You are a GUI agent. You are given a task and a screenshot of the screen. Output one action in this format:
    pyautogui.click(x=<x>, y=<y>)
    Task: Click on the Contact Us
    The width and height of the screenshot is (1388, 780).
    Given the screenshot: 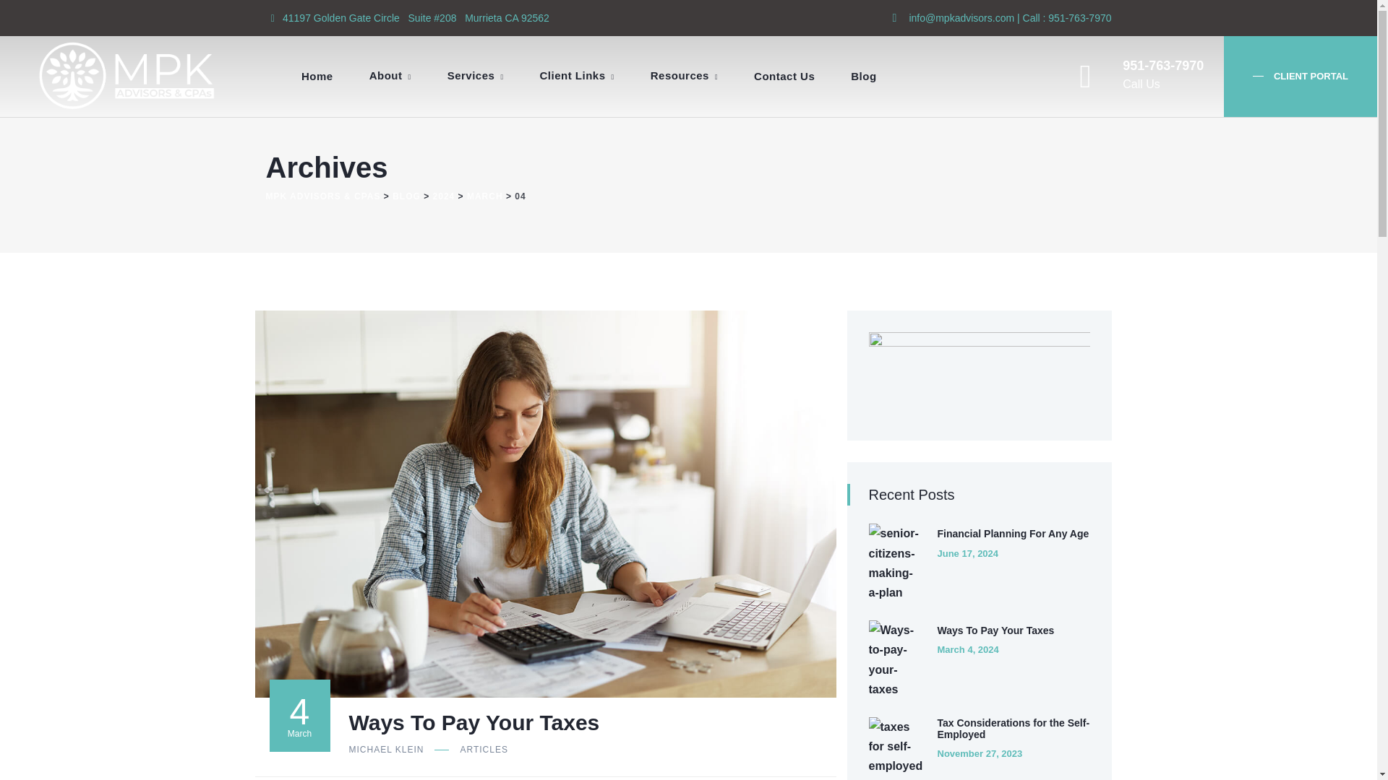 What is the action you would take?
    pyautogui.click(x=784, y=77)
    